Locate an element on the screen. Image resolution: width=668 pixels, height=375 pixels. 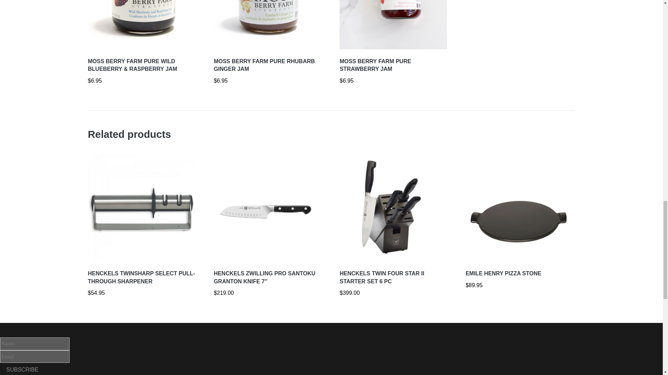
Subscribe is located at coordinates (22, 369).